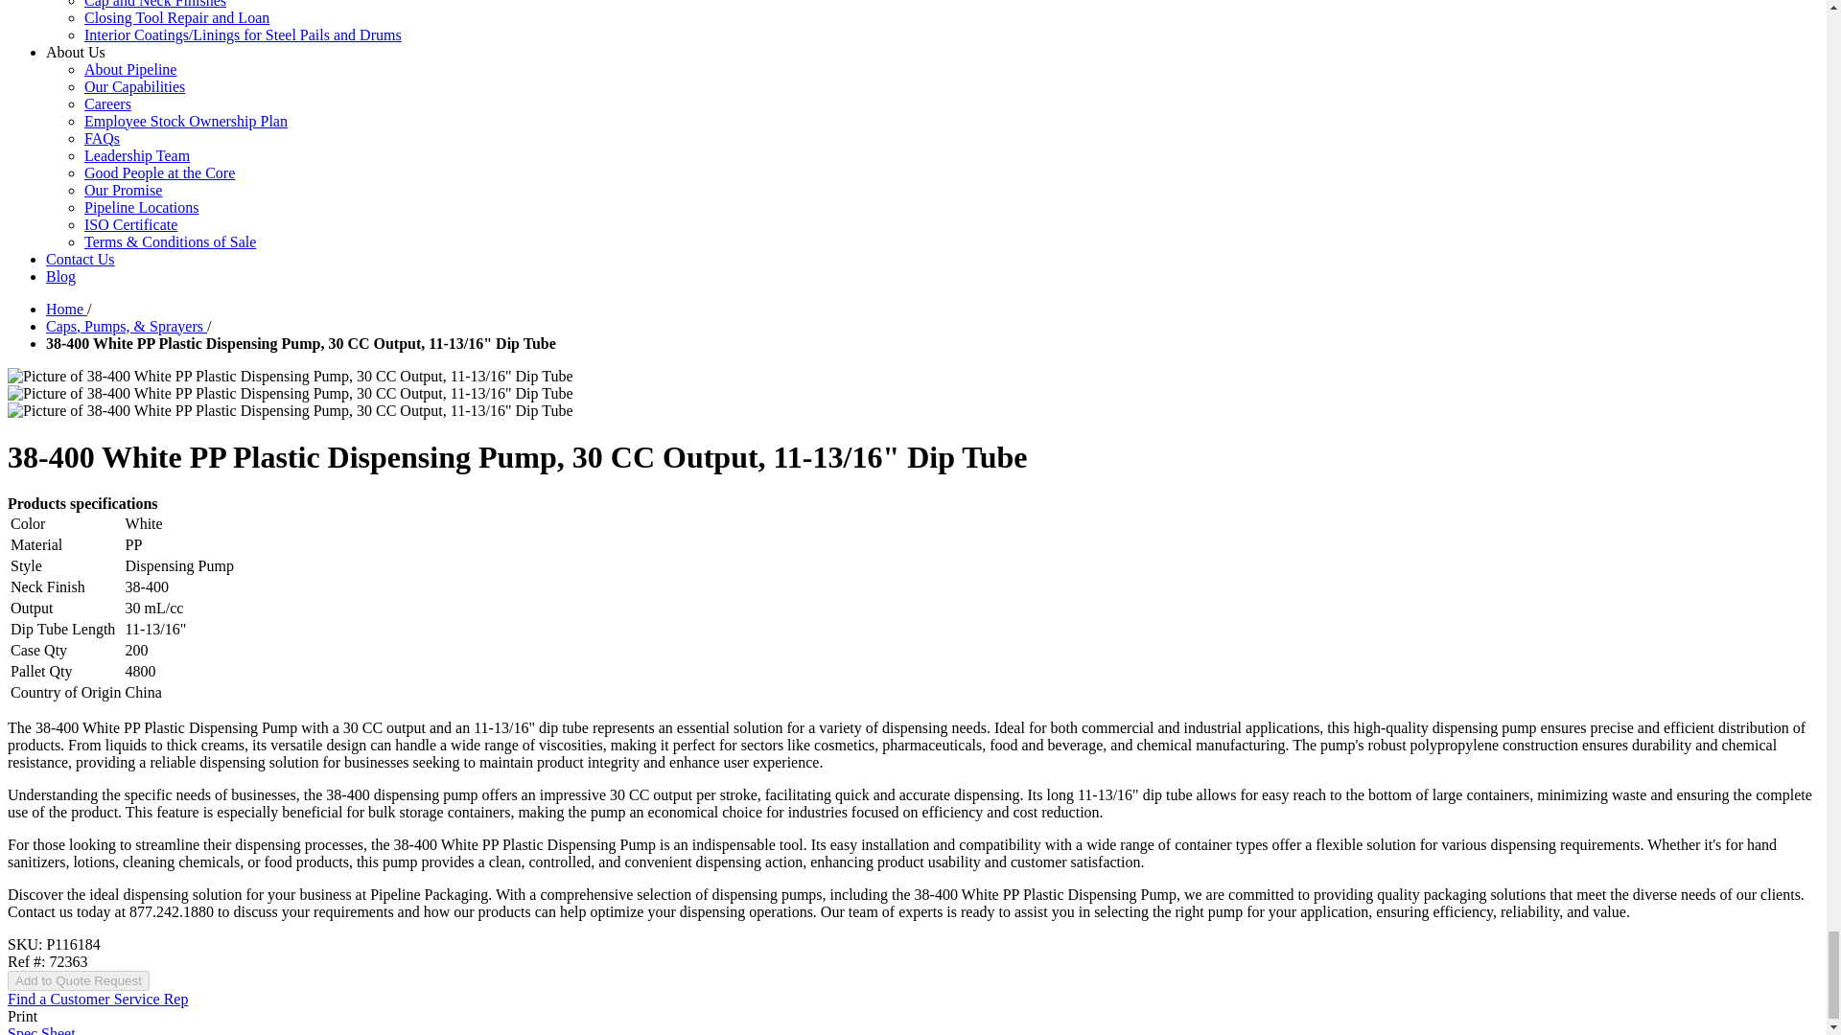 Image resolution: width=1841 pixels, height=1035 pixels. Describe the element at coordinates (78, 980) in the screenshot. I see `Add to Quote Request` at that location.